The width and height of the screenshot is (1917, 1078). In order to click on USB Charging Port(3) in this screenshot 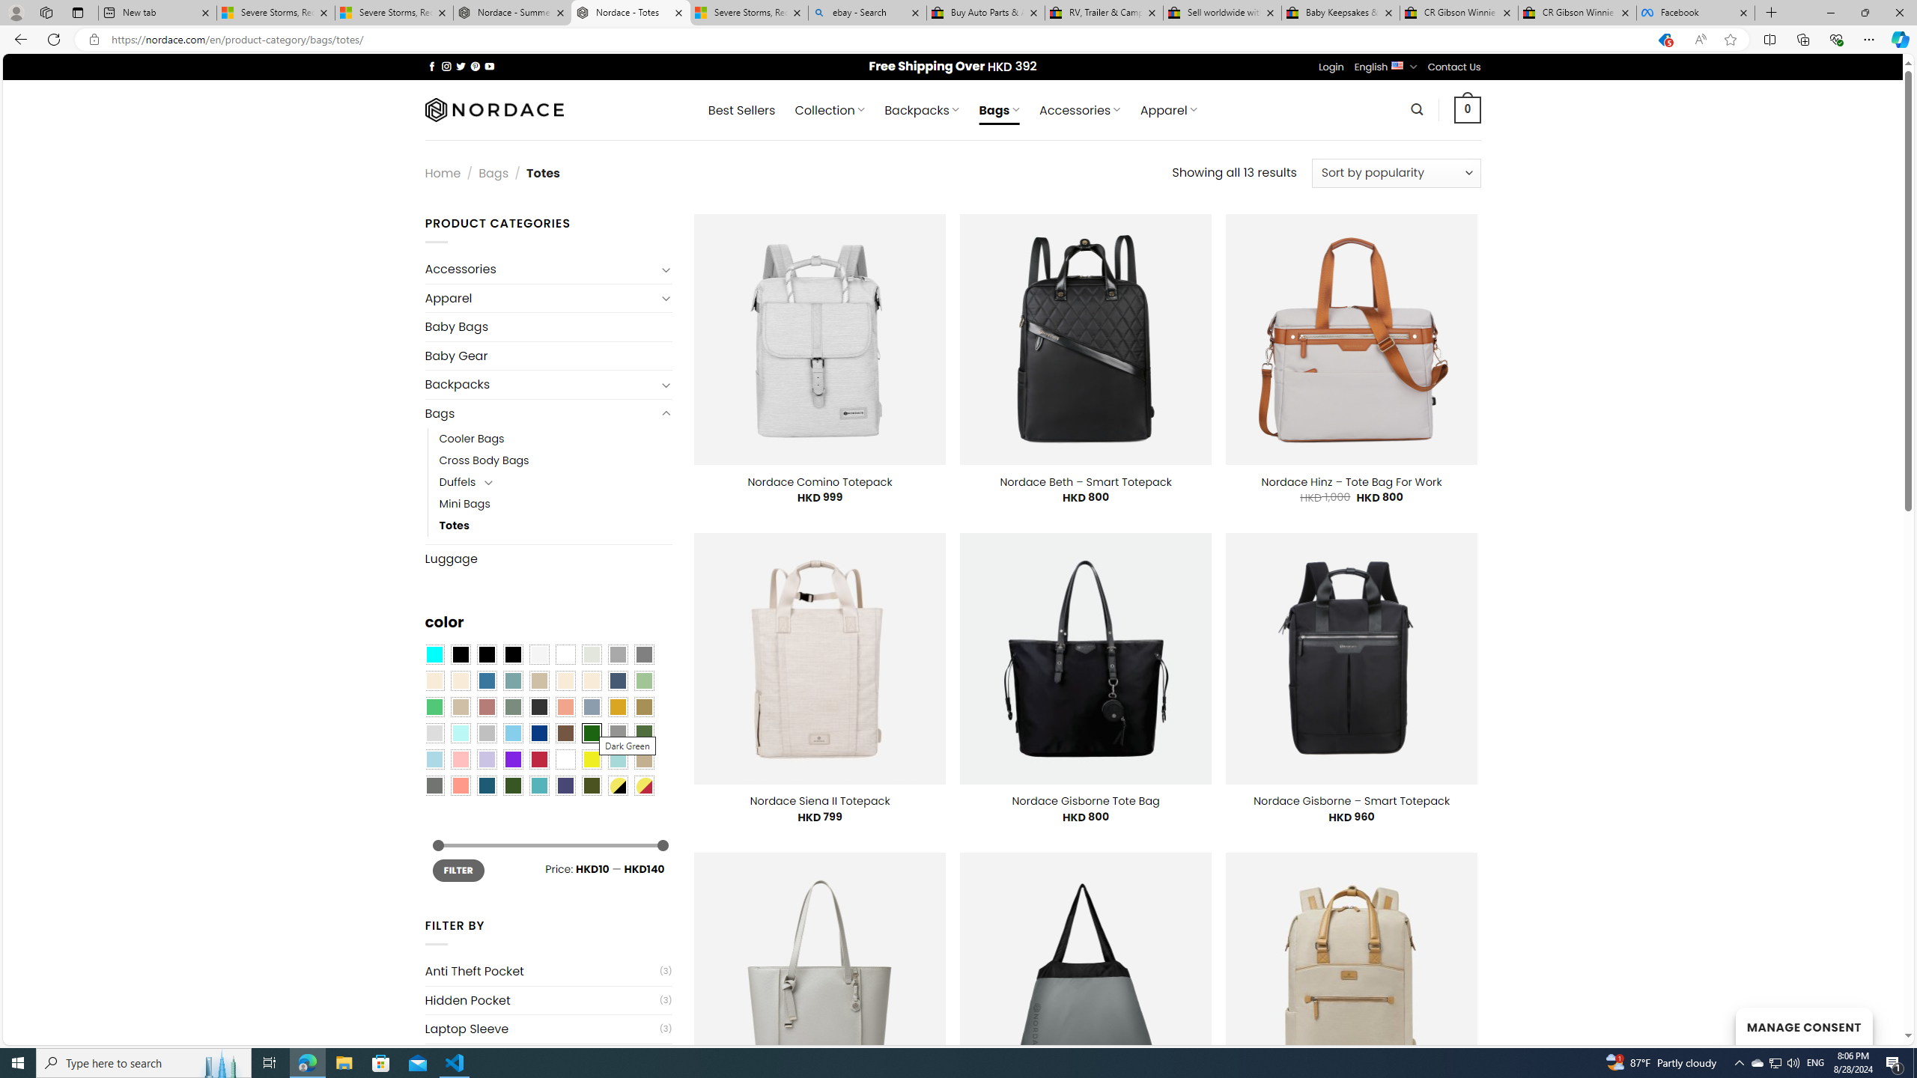, I will do `click(548, 1057)`.